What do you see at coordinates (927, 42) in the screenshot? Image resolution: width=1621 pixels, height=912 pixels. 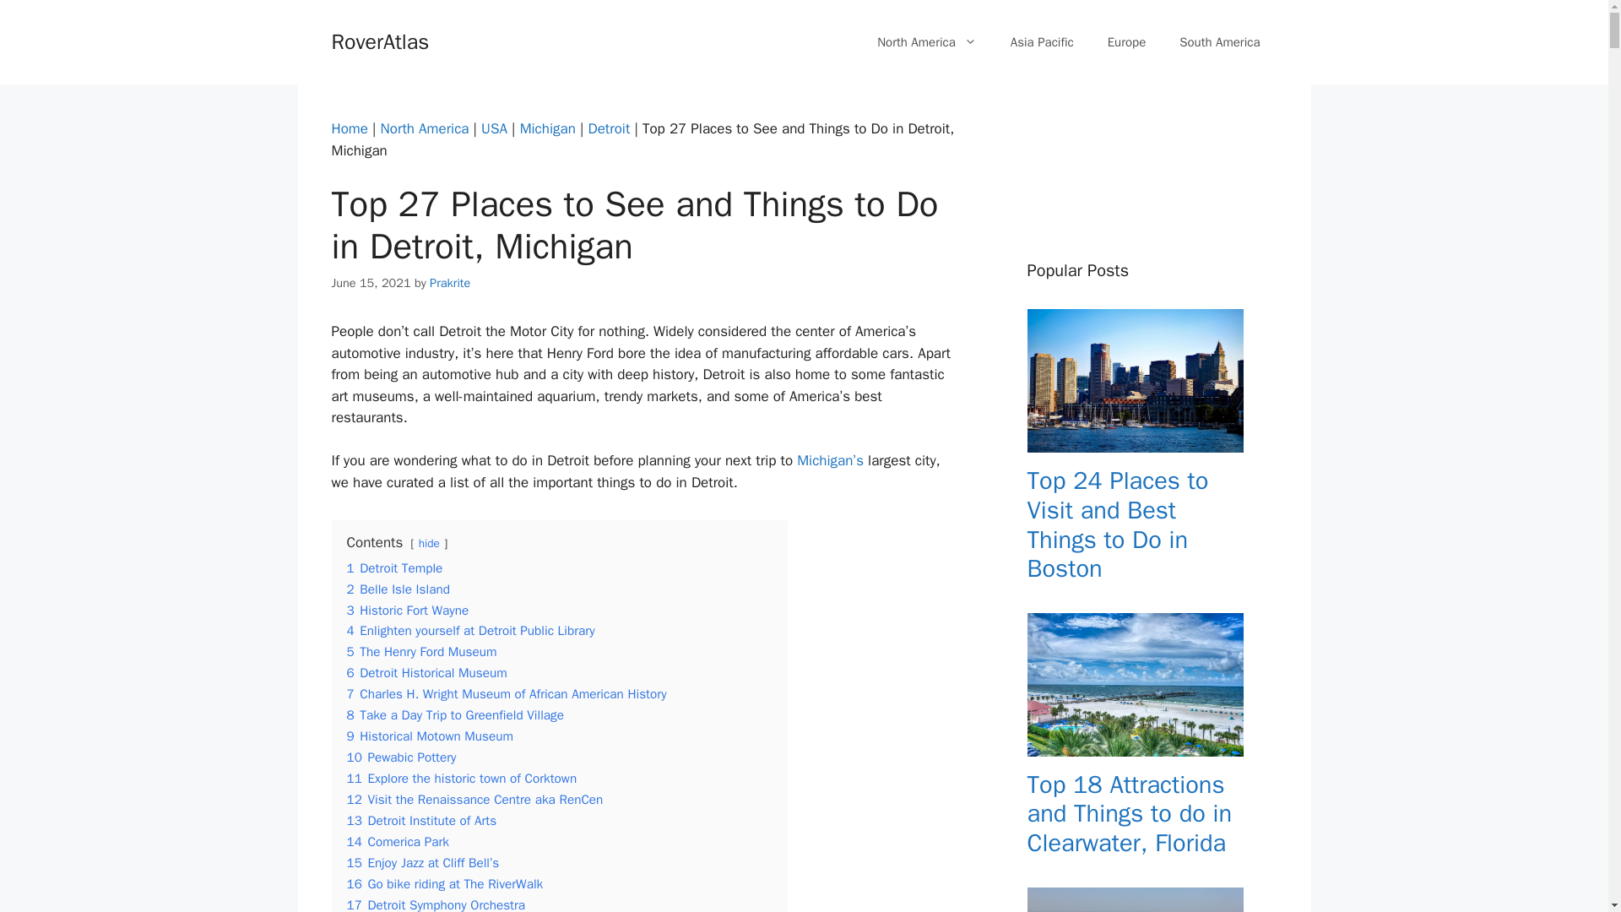 I see `North America` at bounding box center [927, 42].